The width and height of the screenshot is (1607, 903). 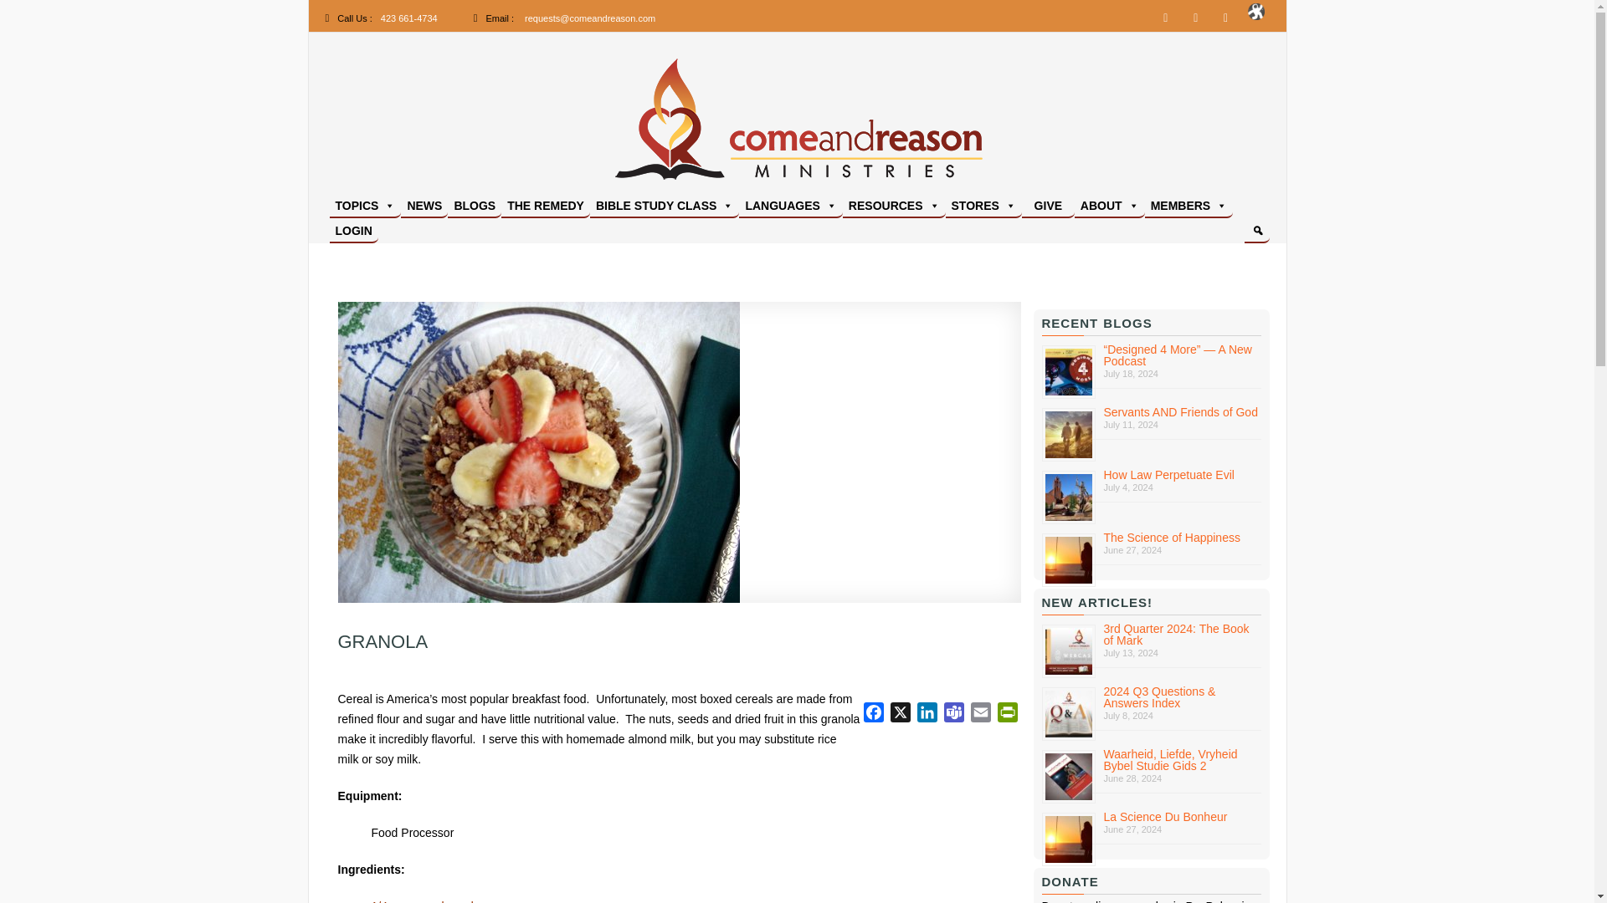 What do you see at coordinates (1196, 17) in the screenshot?
I see `Click to go to our Twitter page` at bounding box center [1196, 17].